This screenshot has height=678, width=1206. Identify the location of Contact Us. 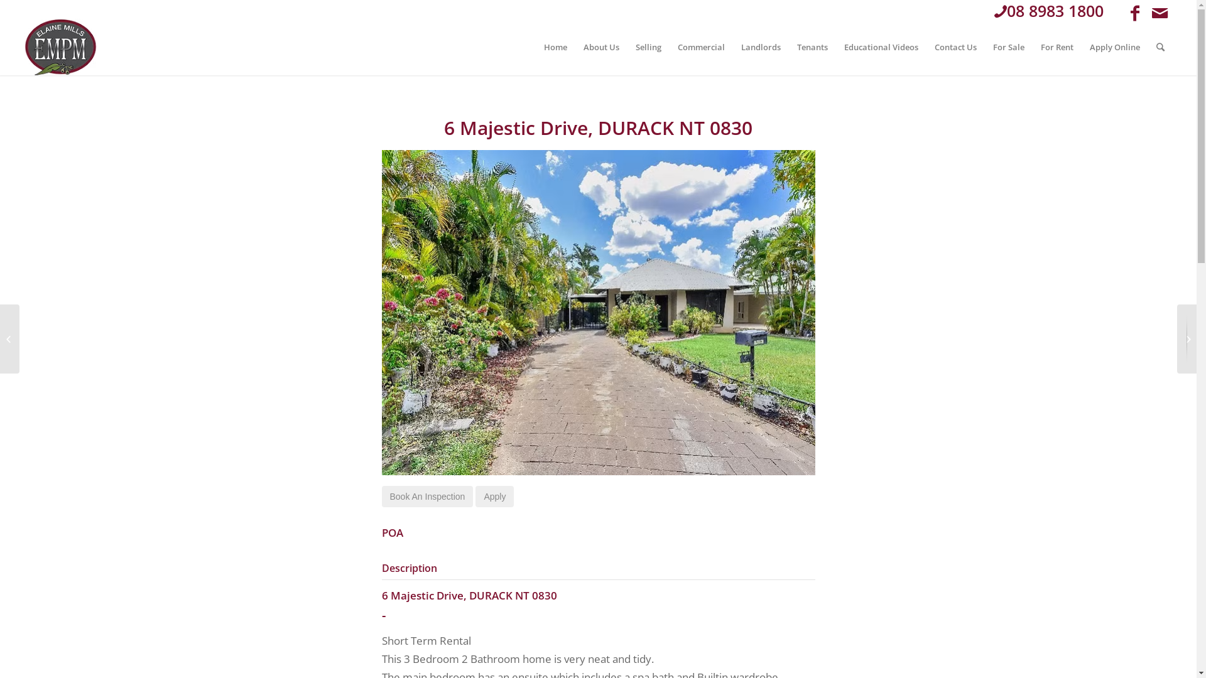
(956, 47).